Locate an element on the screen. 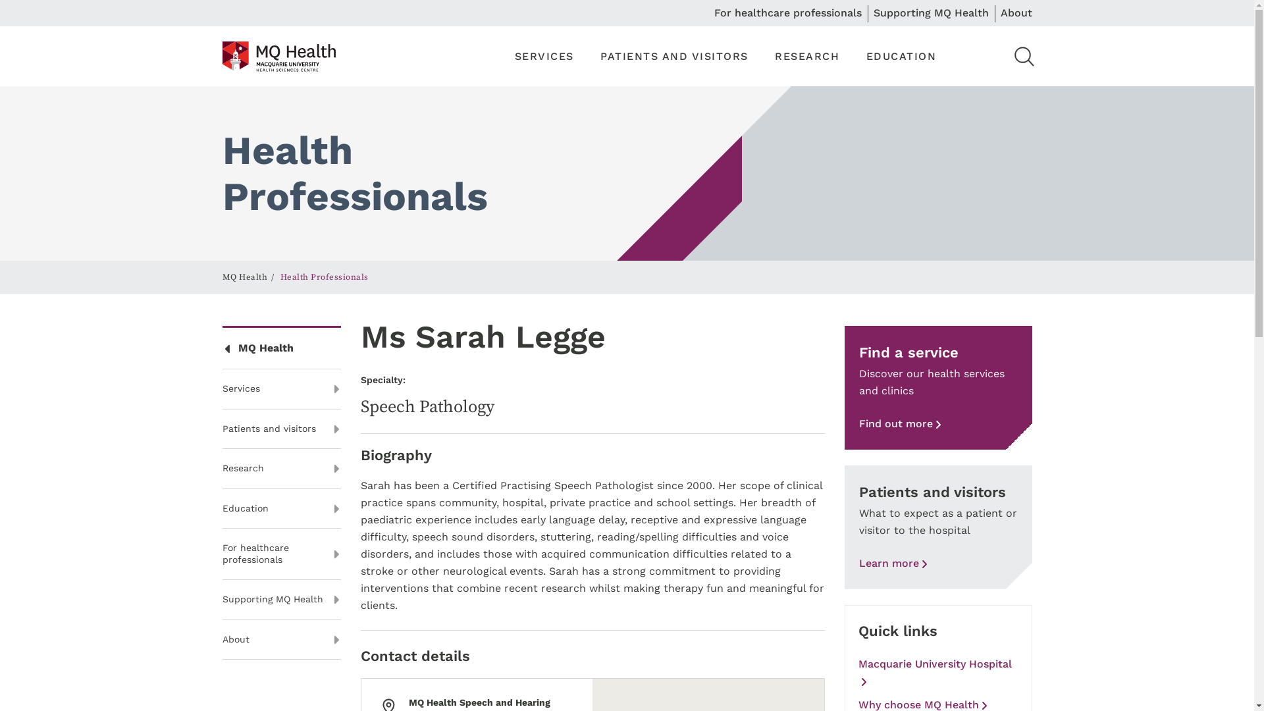 The image size is (1264, 711). Services is located at coordinates (282, 390).